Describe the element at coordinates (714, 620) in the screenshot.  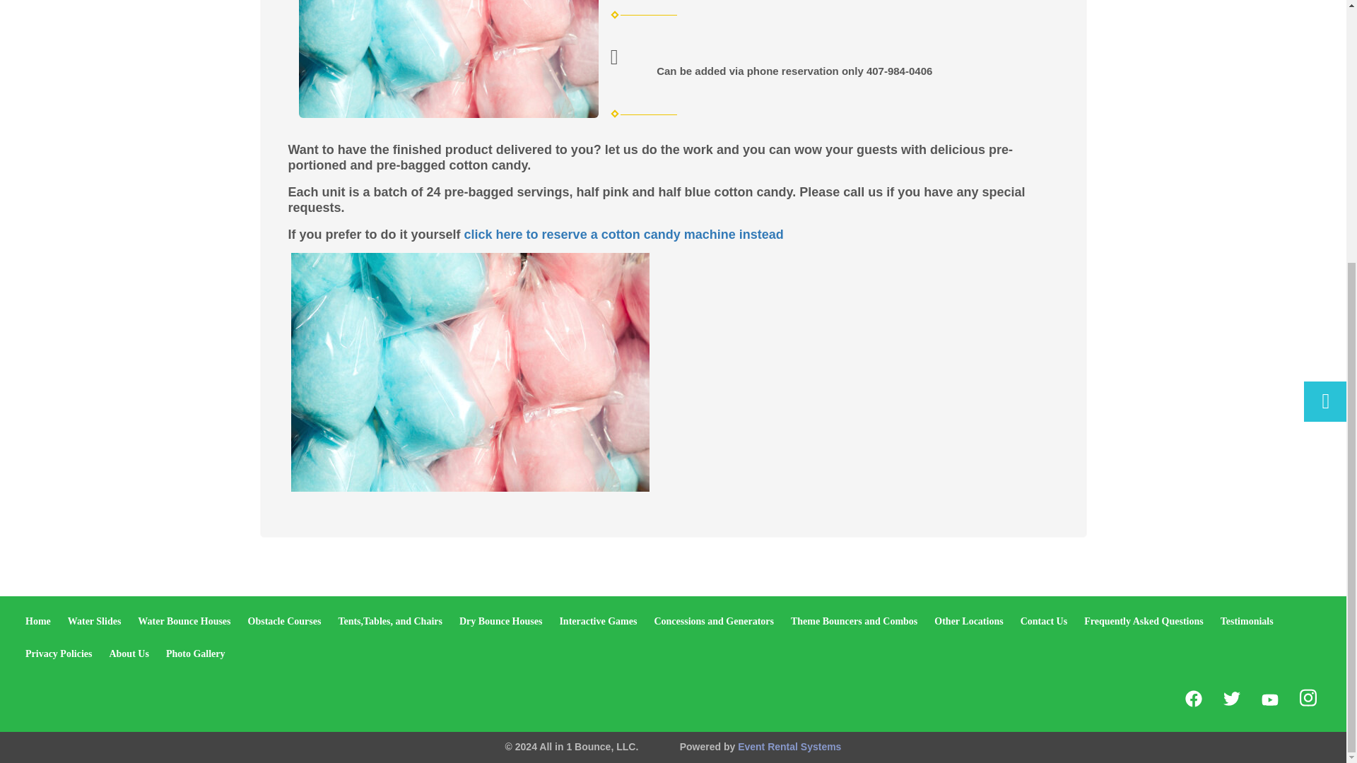
I see `Concessions and Generators` at that location.